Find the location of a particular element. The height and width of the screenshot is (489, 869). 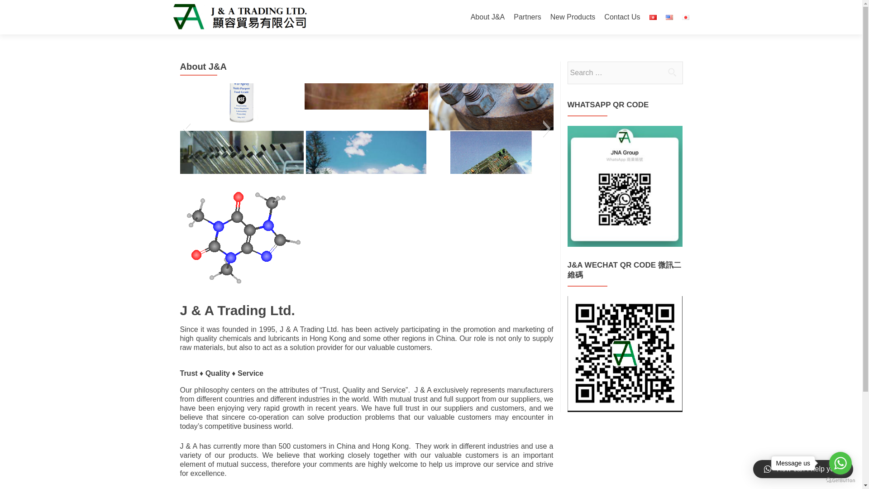

Skip to content is located at coordinates (495, 5).